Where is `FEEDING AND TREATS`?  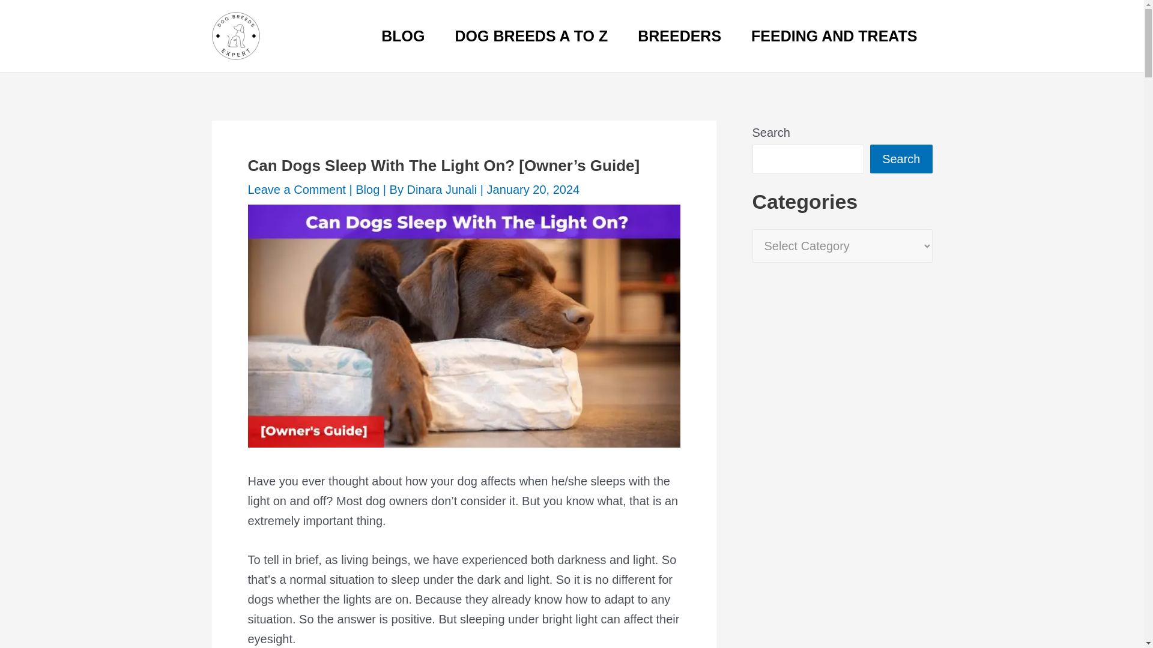 FEEDING AND TREATS is located at coordinates (834, 36).